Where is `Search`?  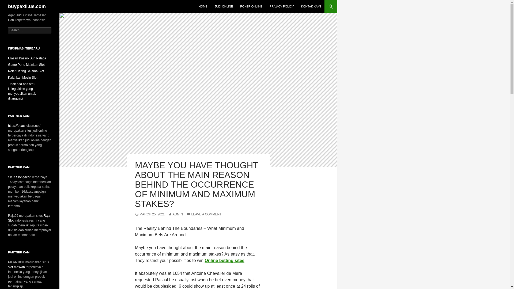
Search is located at coordinates (11, 3).